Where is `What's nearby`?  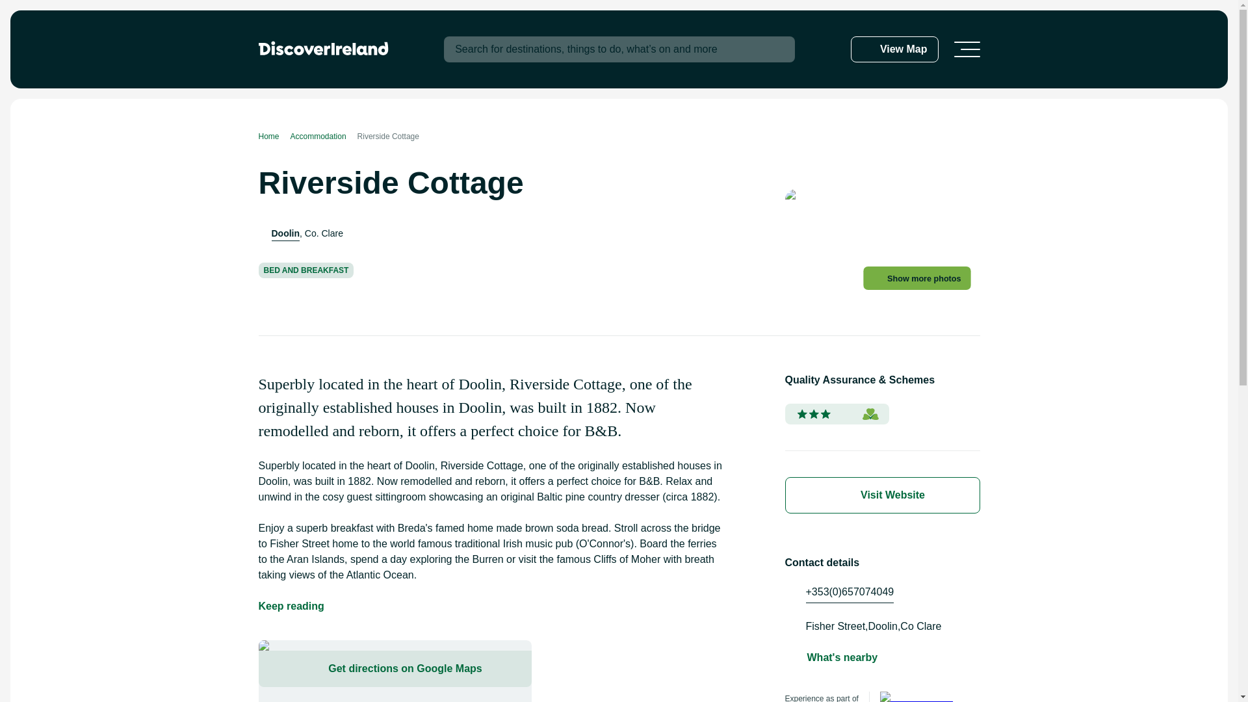 What's nearby is located at coordinates (842, 658).